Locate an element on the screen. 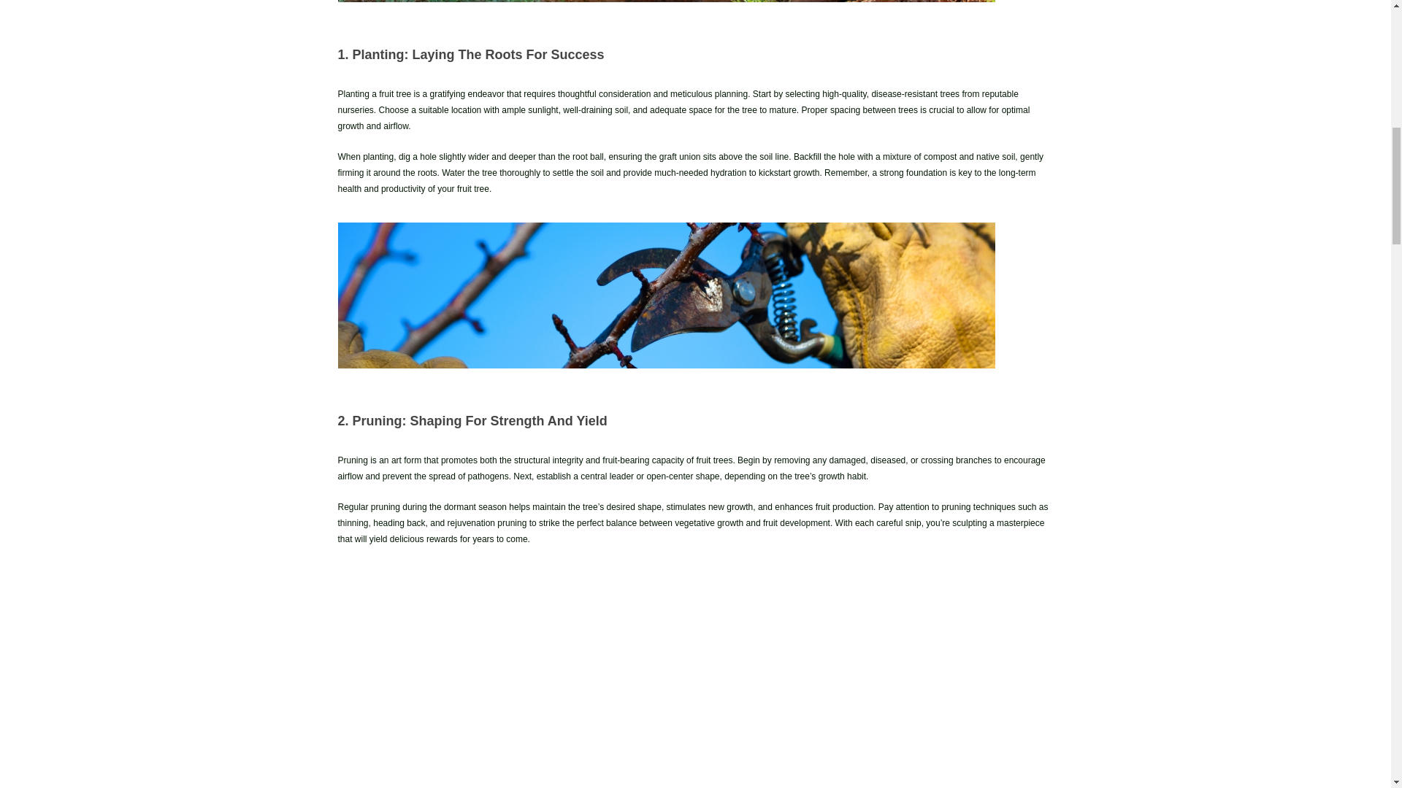  Pruning A Tree is located at coordinates (666, 295).